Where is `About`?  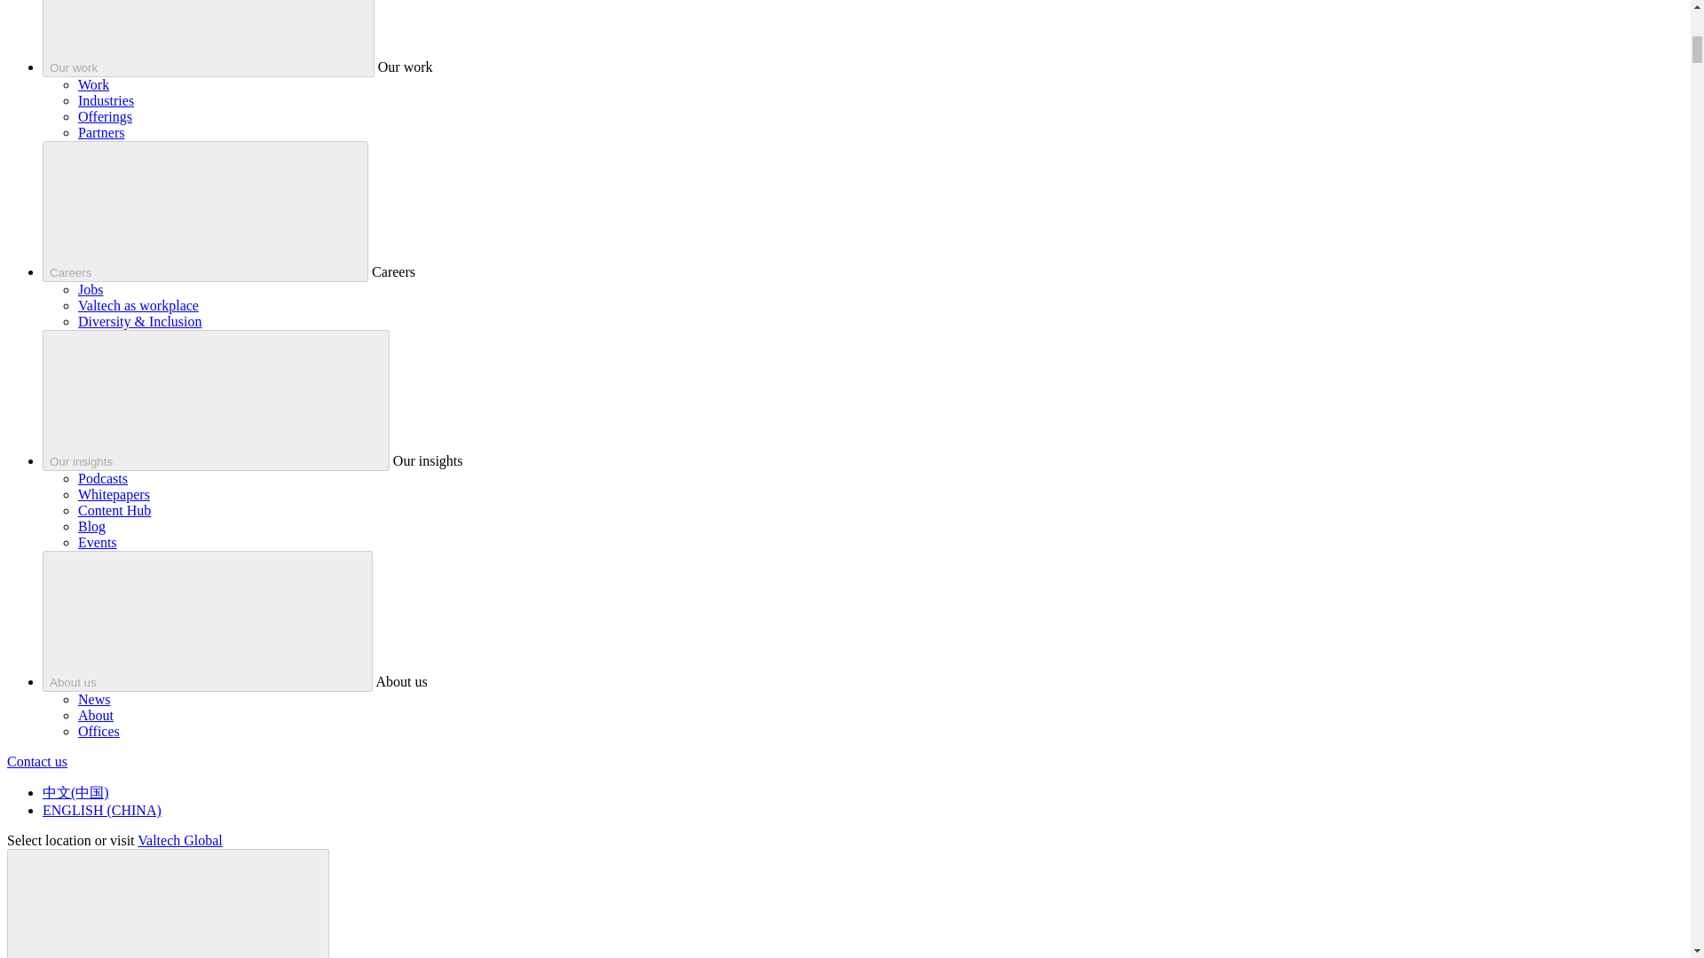 About is located at coordinates (96, 715).